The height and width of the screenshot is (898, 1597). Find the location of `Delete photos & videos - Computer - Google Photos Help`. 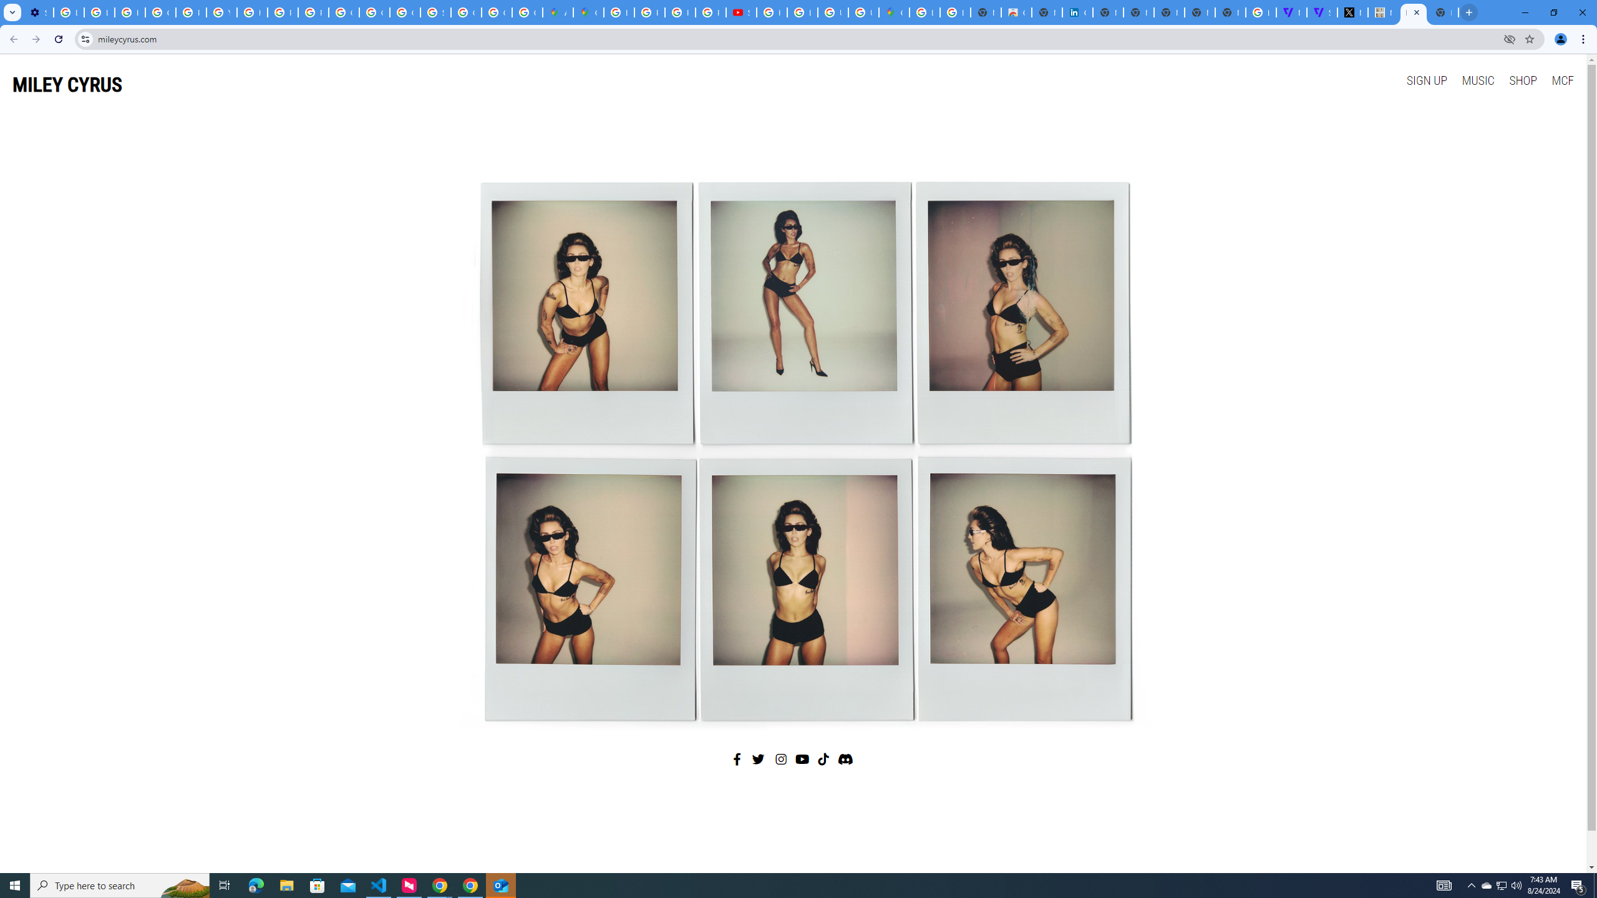

Delete photos & videos - Computer - Google Photos Help is located at coordinates (69, 12).